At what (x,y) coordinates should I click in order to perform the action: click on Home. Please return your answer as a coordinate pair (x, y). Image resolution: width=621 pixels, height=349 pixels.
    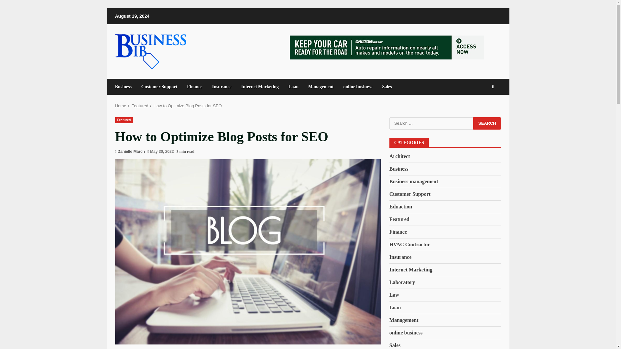
    Looking at the image, I should click on (121, 105).